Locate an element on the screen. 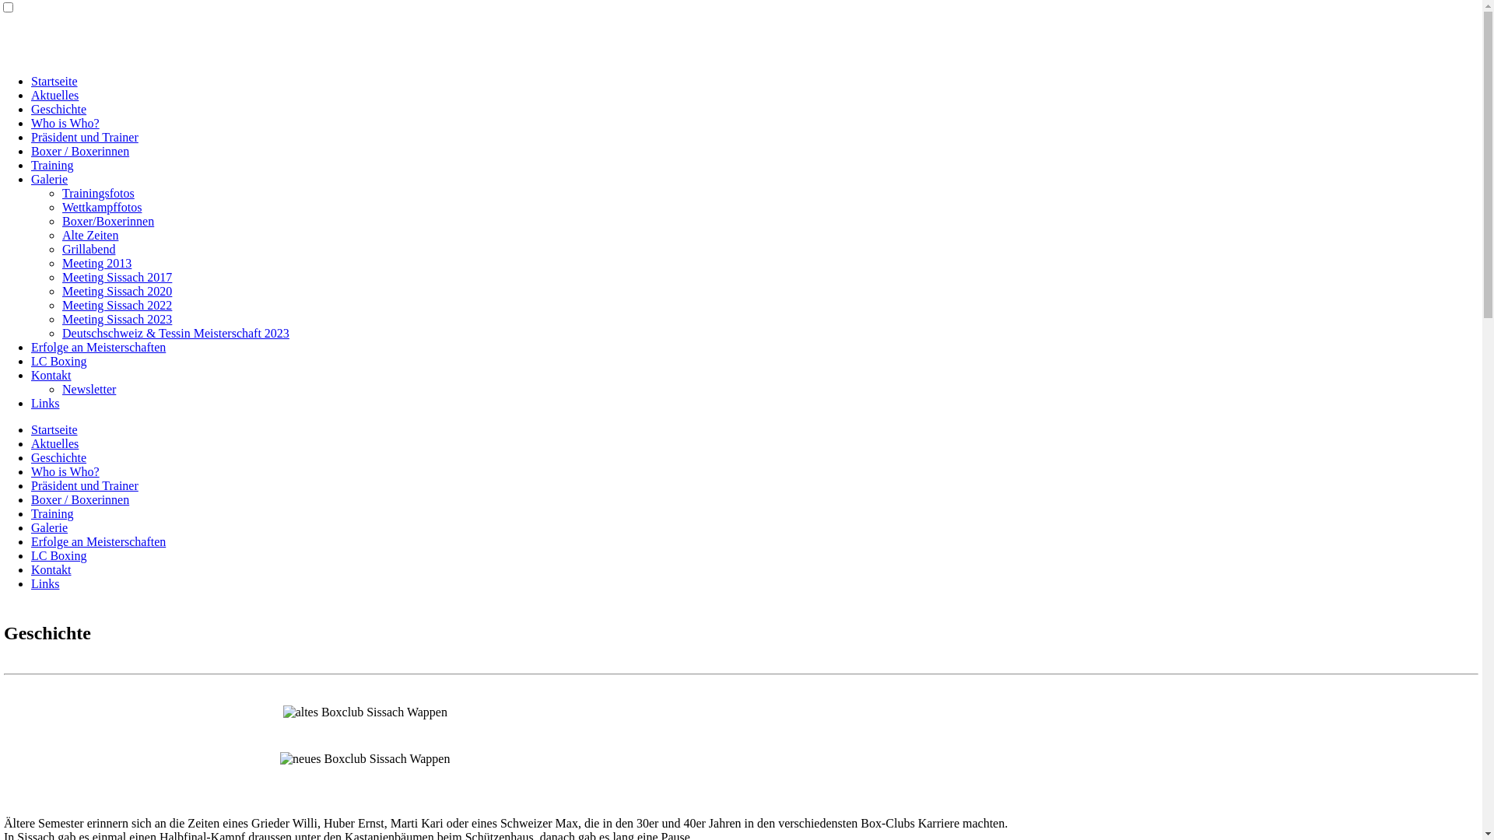  Boxer / Boxerinnen is located at coordinates (80, 151).